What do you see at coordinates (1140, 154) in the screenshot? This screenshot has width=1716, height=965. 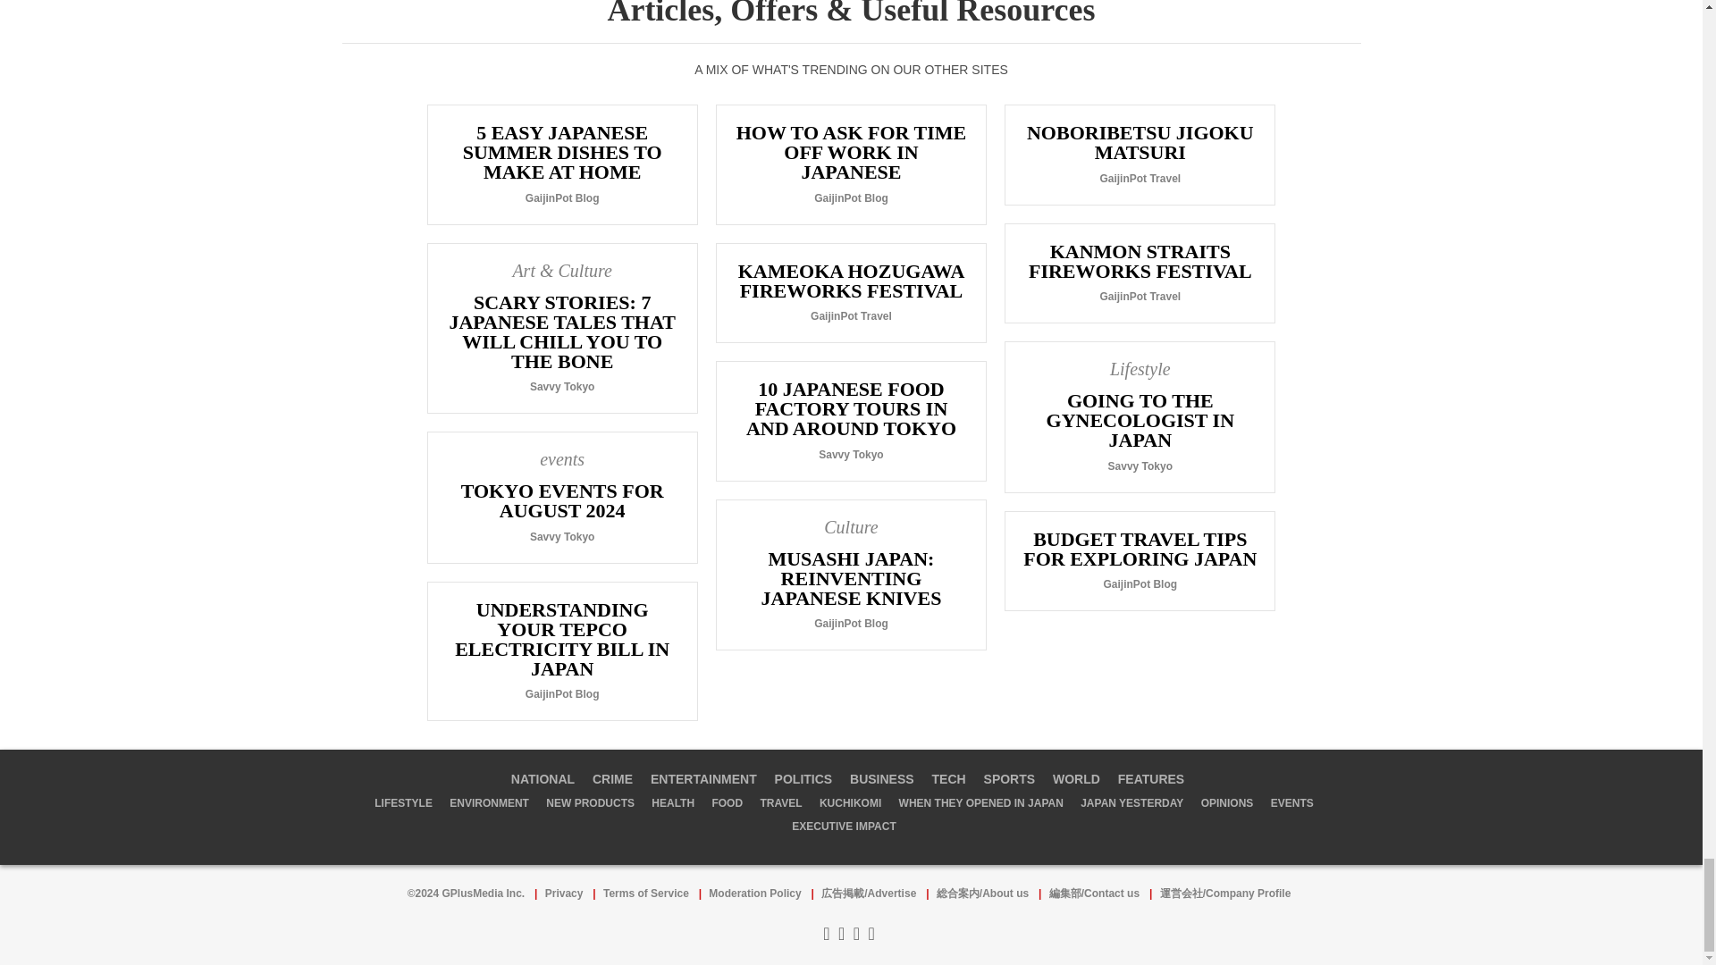 I see `Noboribetsu Jigoku Matsuri` at bounding box center [1140, 154].